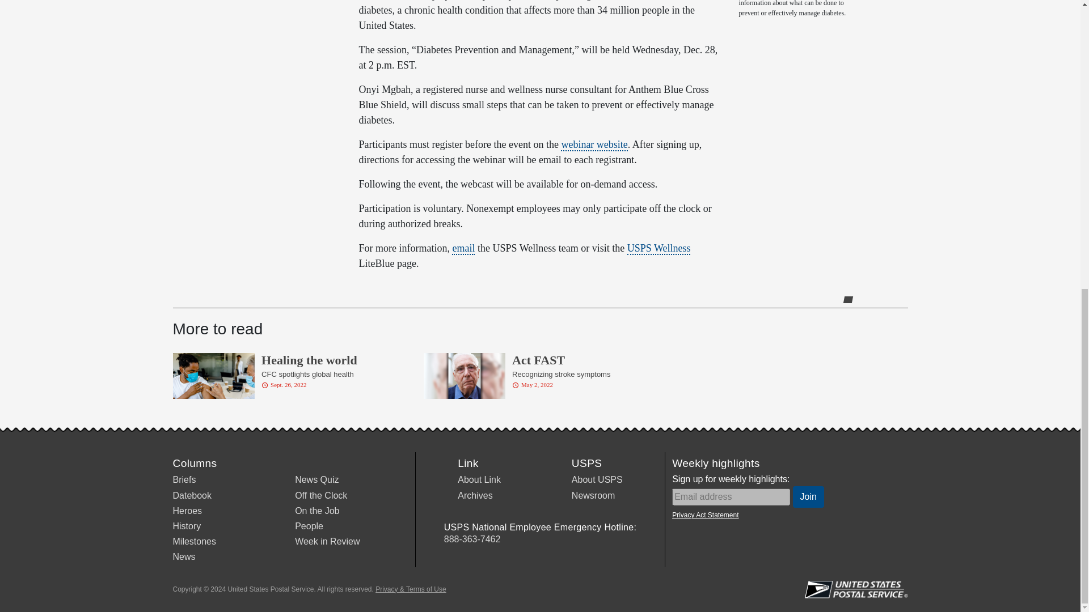 This screenshot has height=612, width=1089. Describe the element at coordinates (309, 526) in the screenshot. I see `Join` at that location.